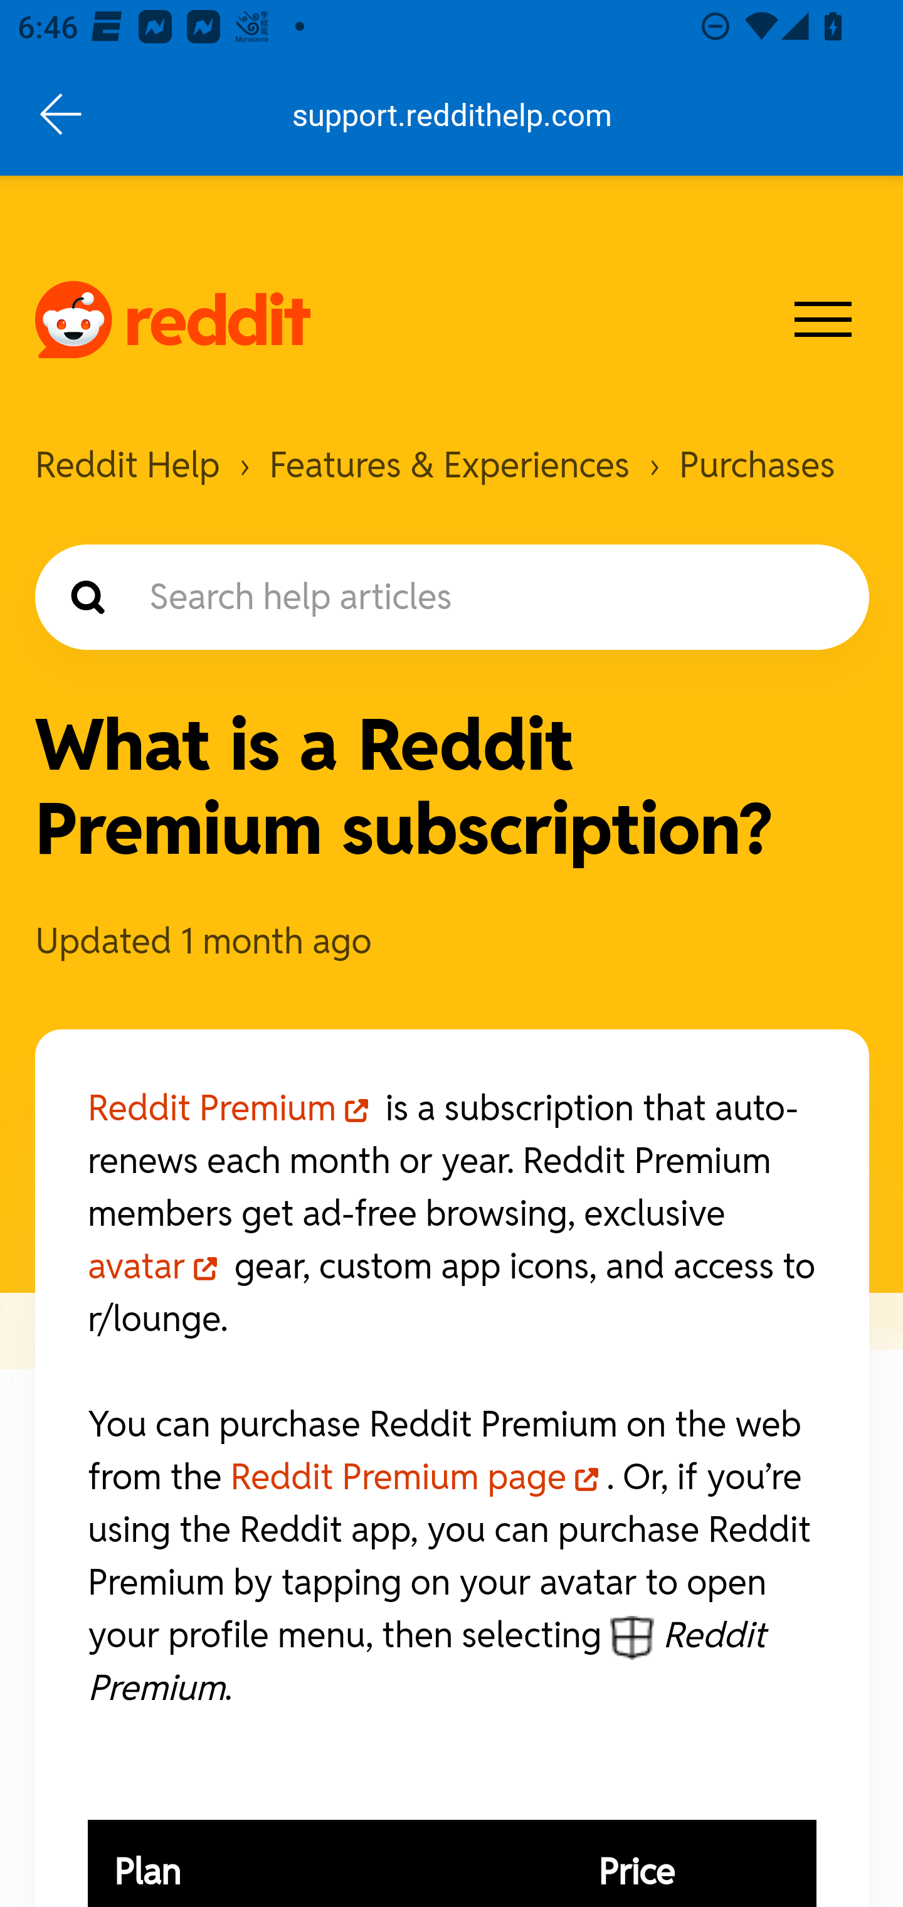 The height and width of the screenshot is (1907, 903). Describe the element at coordinates (173, 320) in the screenshot. I see `Logo` at that location.